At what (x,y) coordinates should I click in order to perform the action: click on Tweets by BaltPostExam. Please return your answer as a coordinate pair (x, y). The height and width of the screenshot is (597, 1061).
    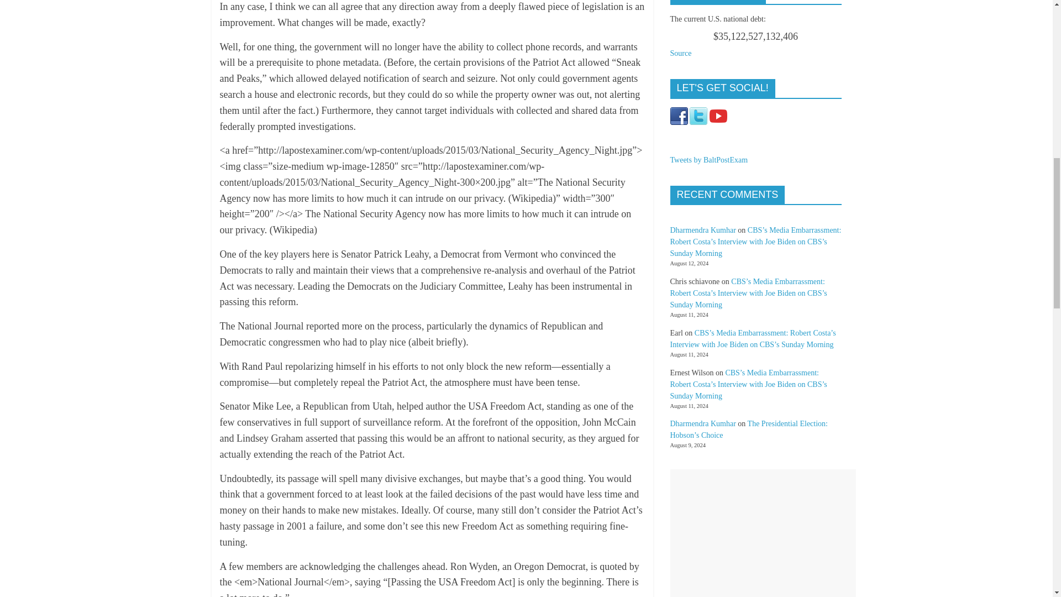
    Looking at the image, I should click on (708, 160).